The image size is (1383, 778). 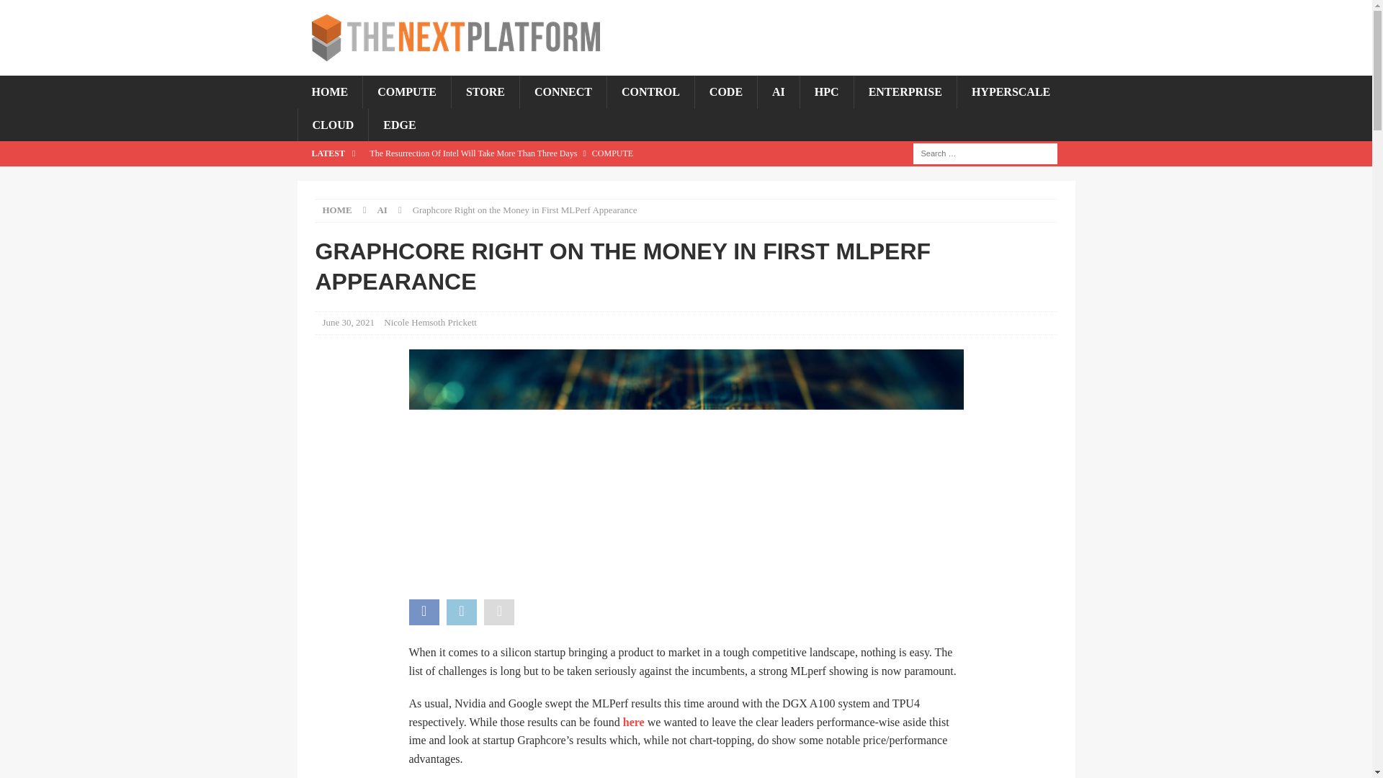 I want to click on ENTERPRISE, so click(x=905, y=92).